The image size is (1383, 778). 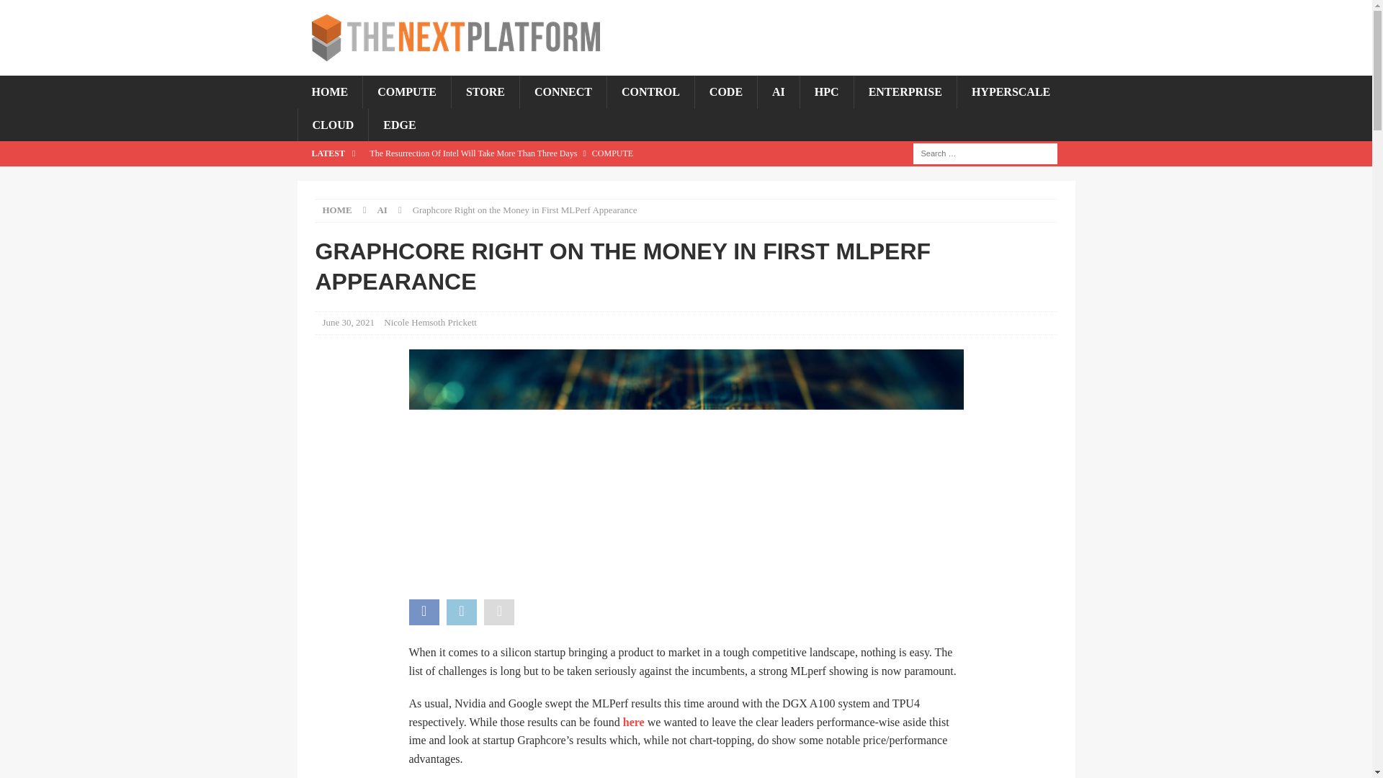 I want to click on ENTERPRISE, so click(x=905, y=92).